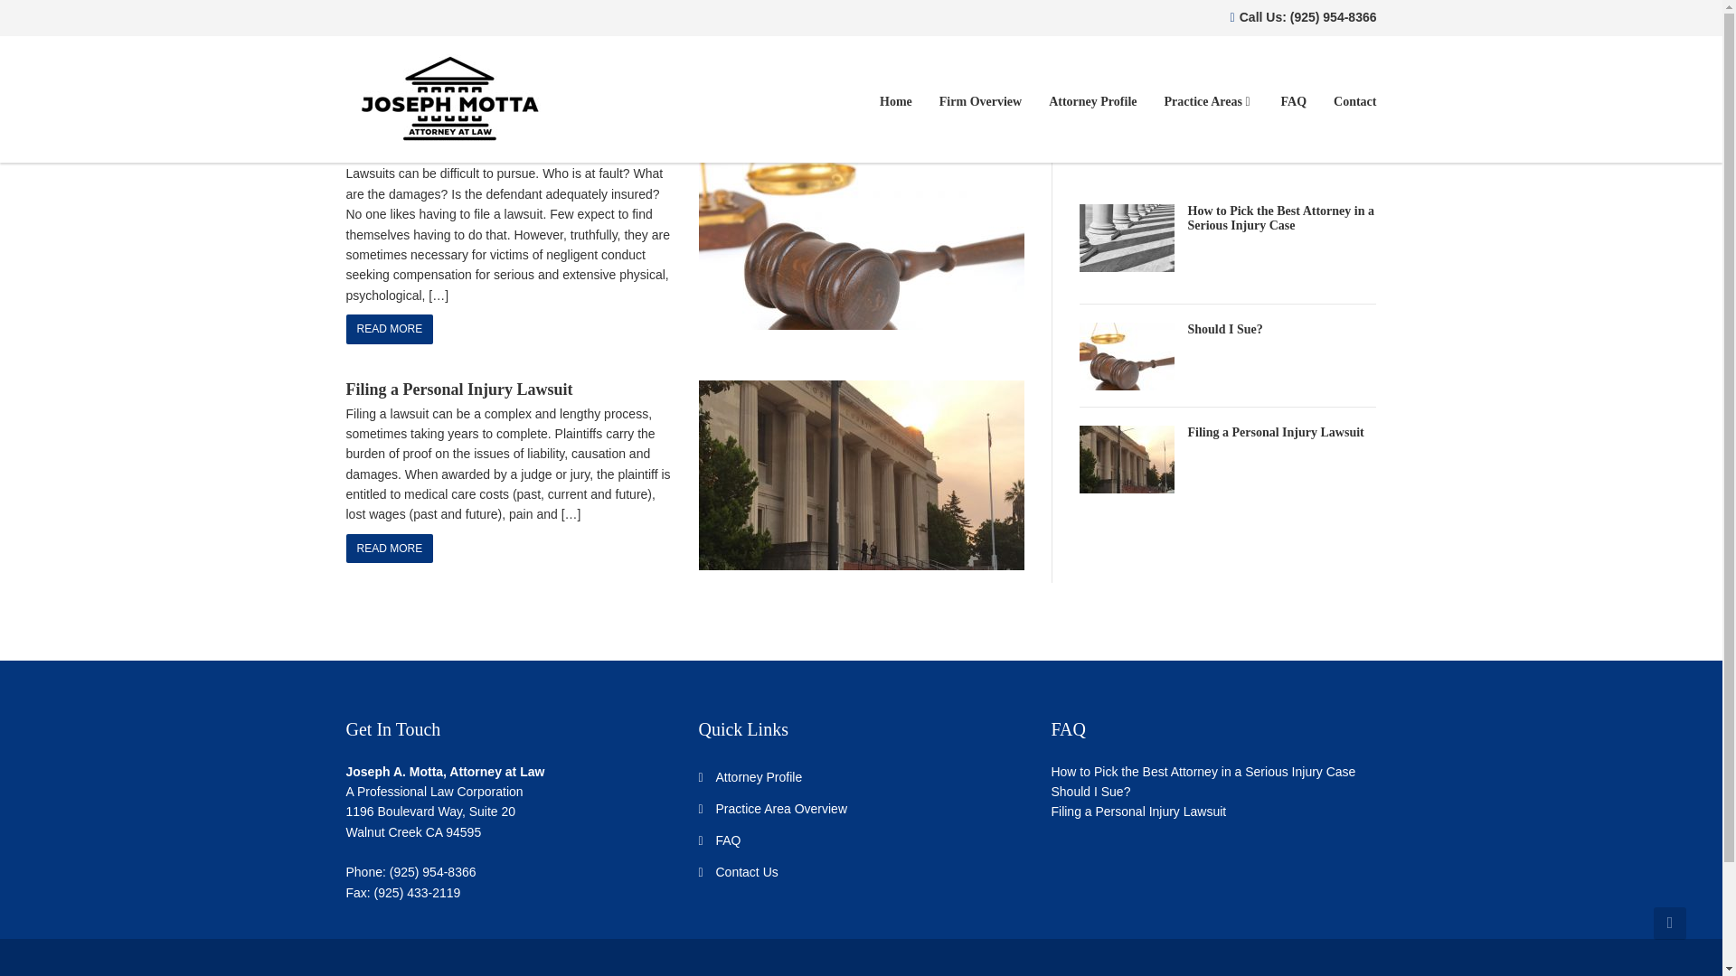 The image size is (1736, 976). What do you see at coordinates (389, 329) in the screenshot?
I see `READ MORE` at bounding box center [389, 329].